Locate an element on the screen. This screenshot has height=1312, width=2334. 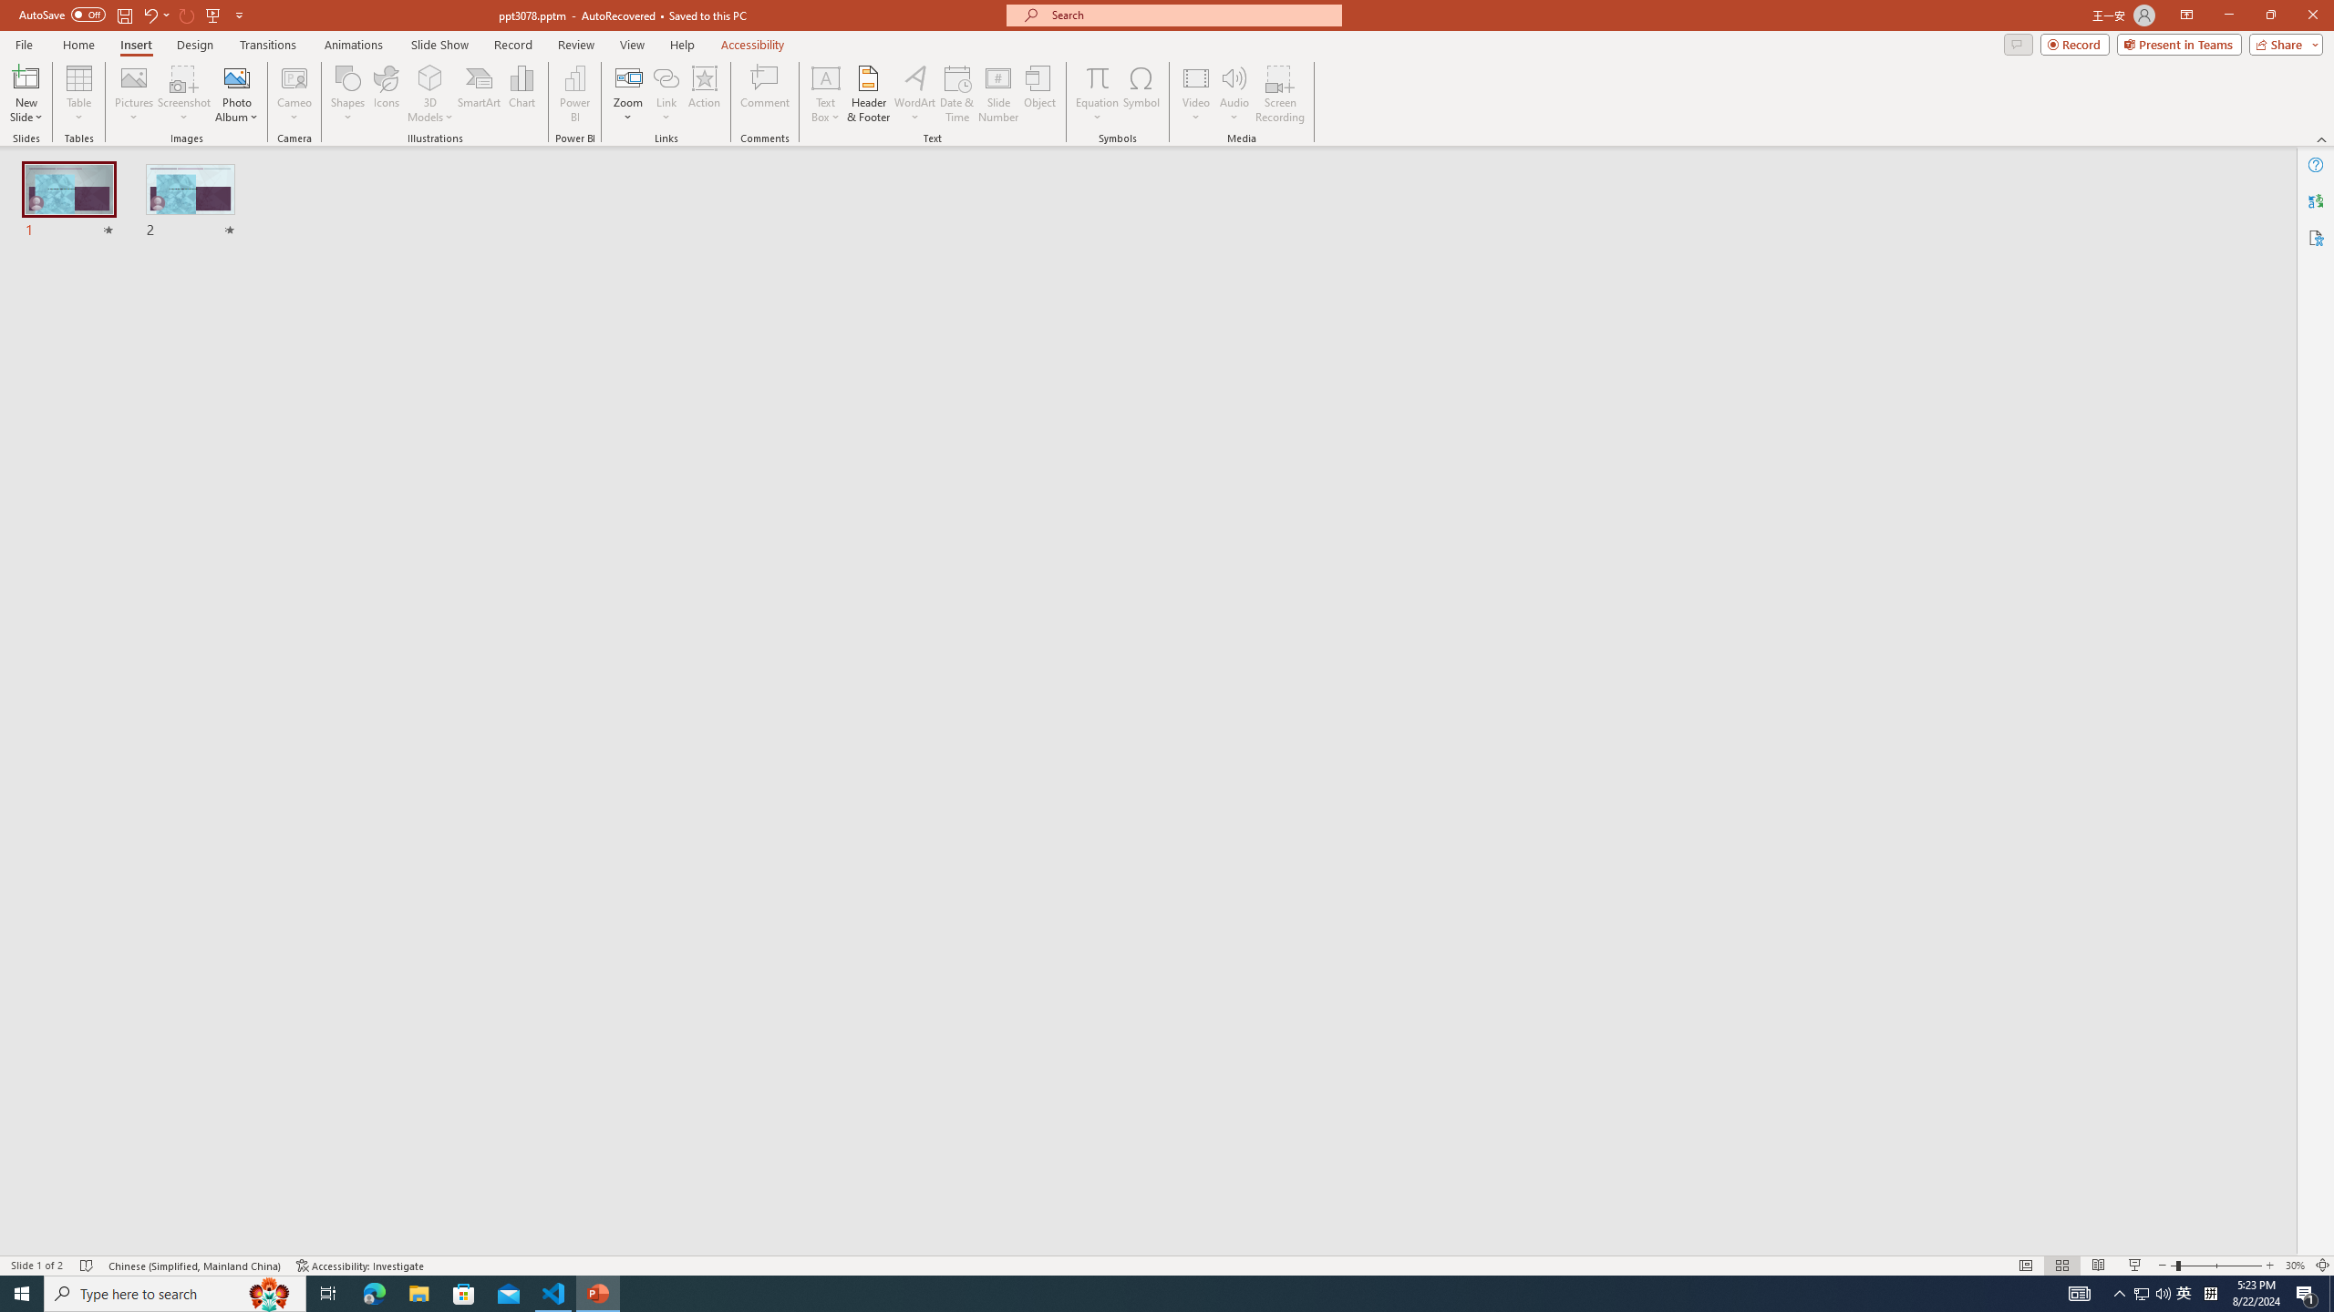
Edge is located at coordinates (827, 75).